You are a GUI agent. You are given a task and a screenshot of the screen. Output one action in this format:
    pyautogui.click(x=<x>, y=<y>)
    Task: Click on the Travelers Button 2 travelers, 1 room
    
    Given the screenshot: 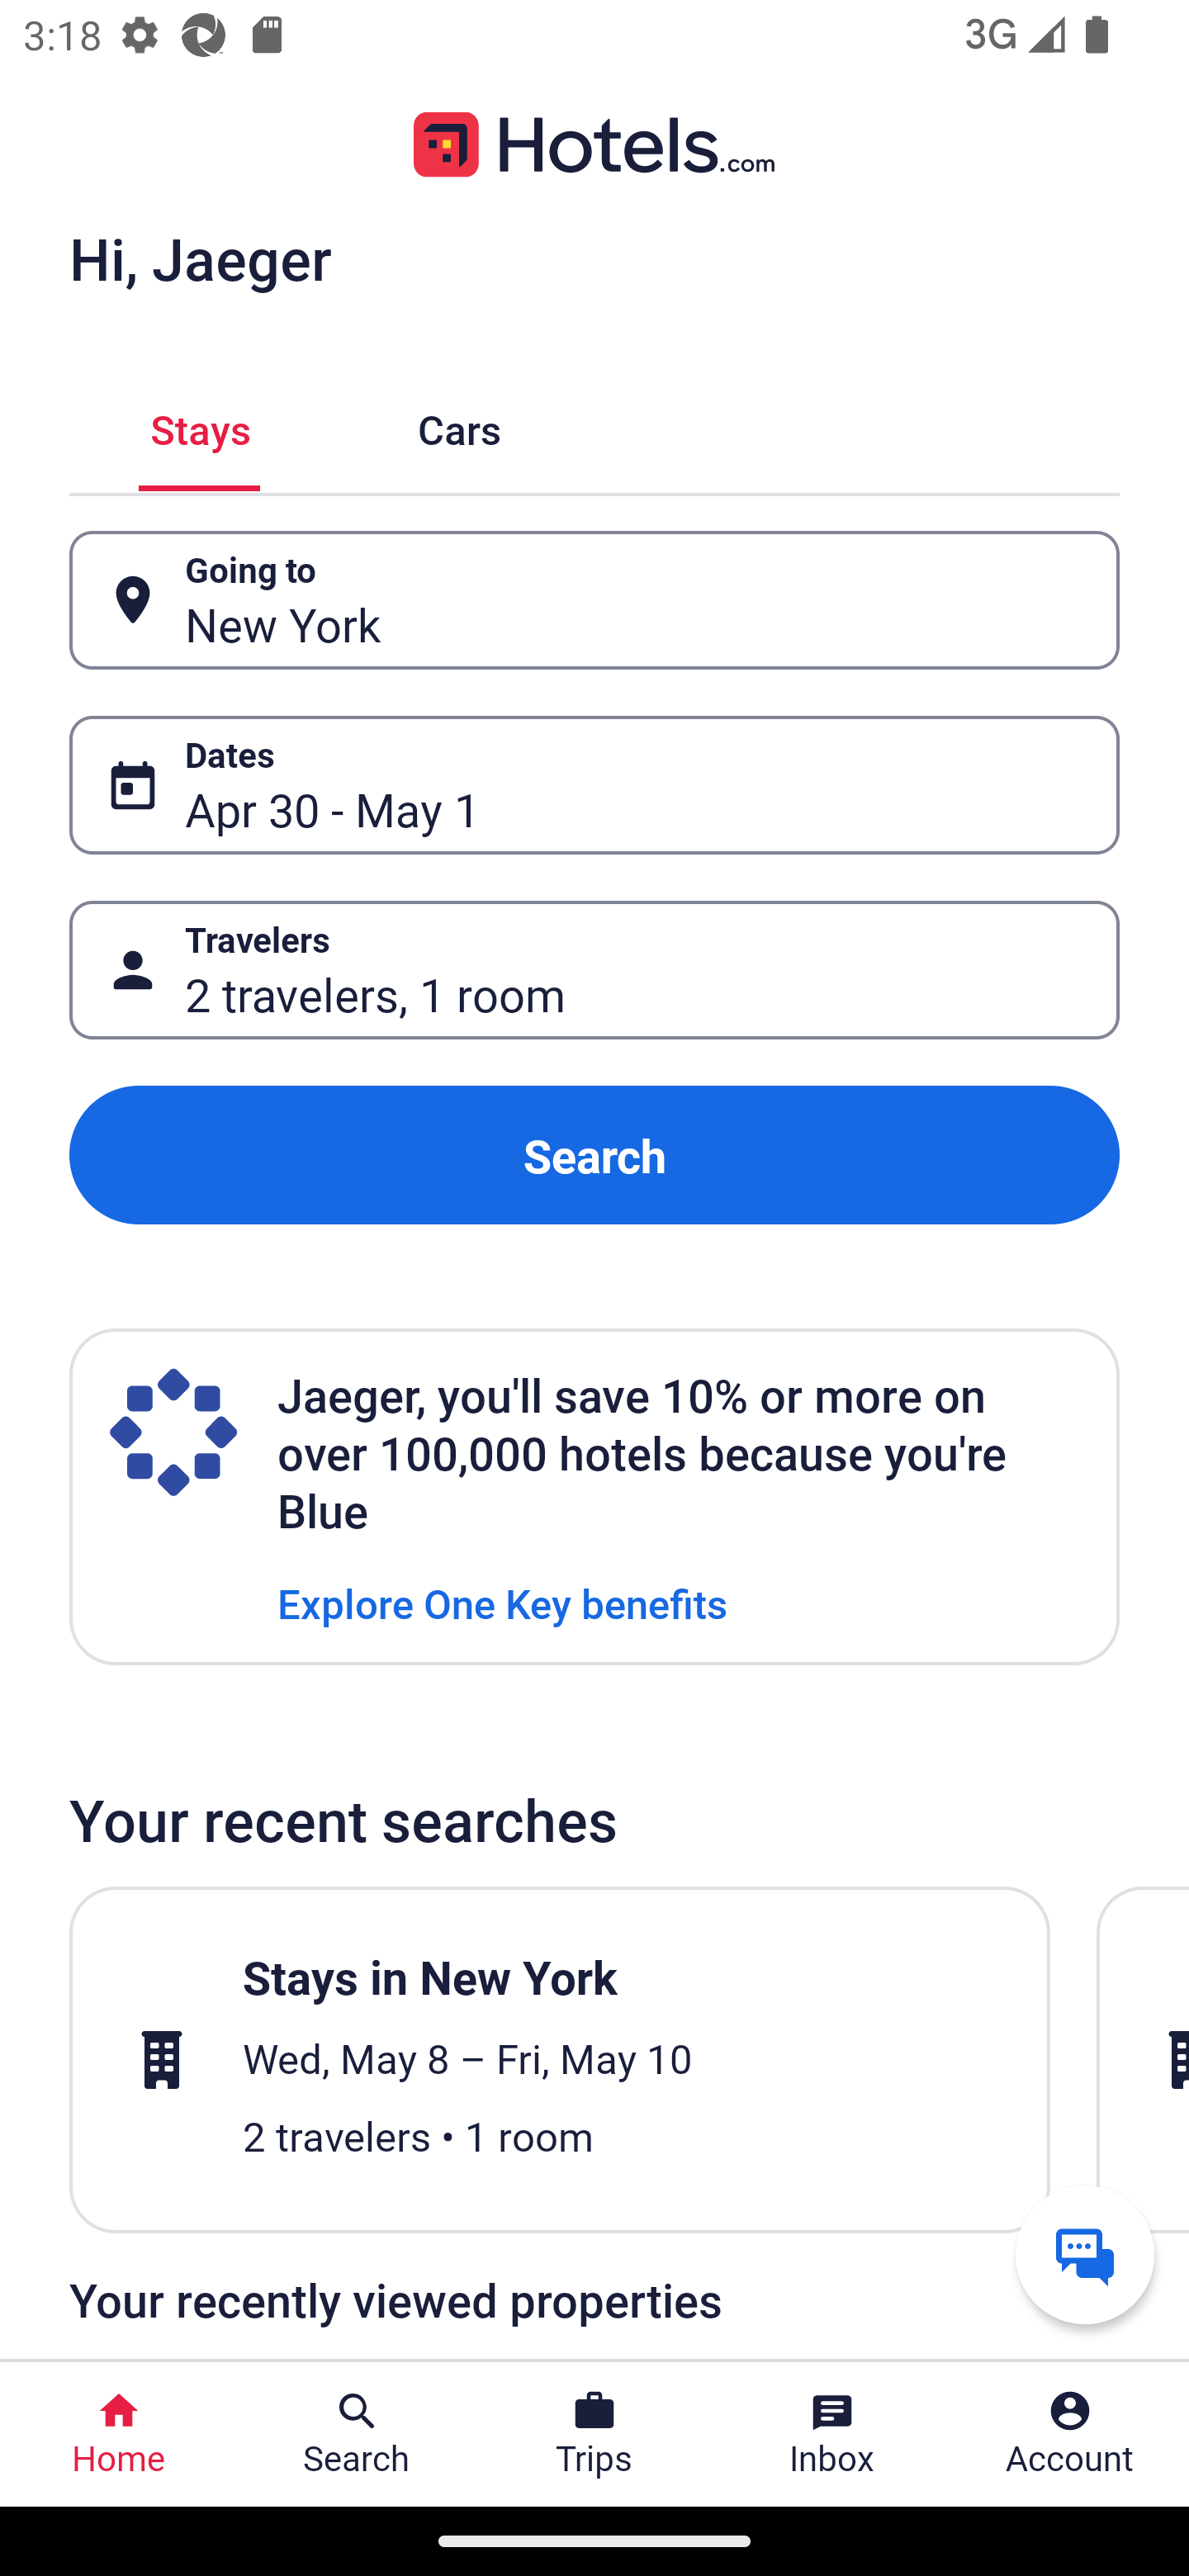 What is the action you would take?
    pyautogui.click(x=594, y=971)
    